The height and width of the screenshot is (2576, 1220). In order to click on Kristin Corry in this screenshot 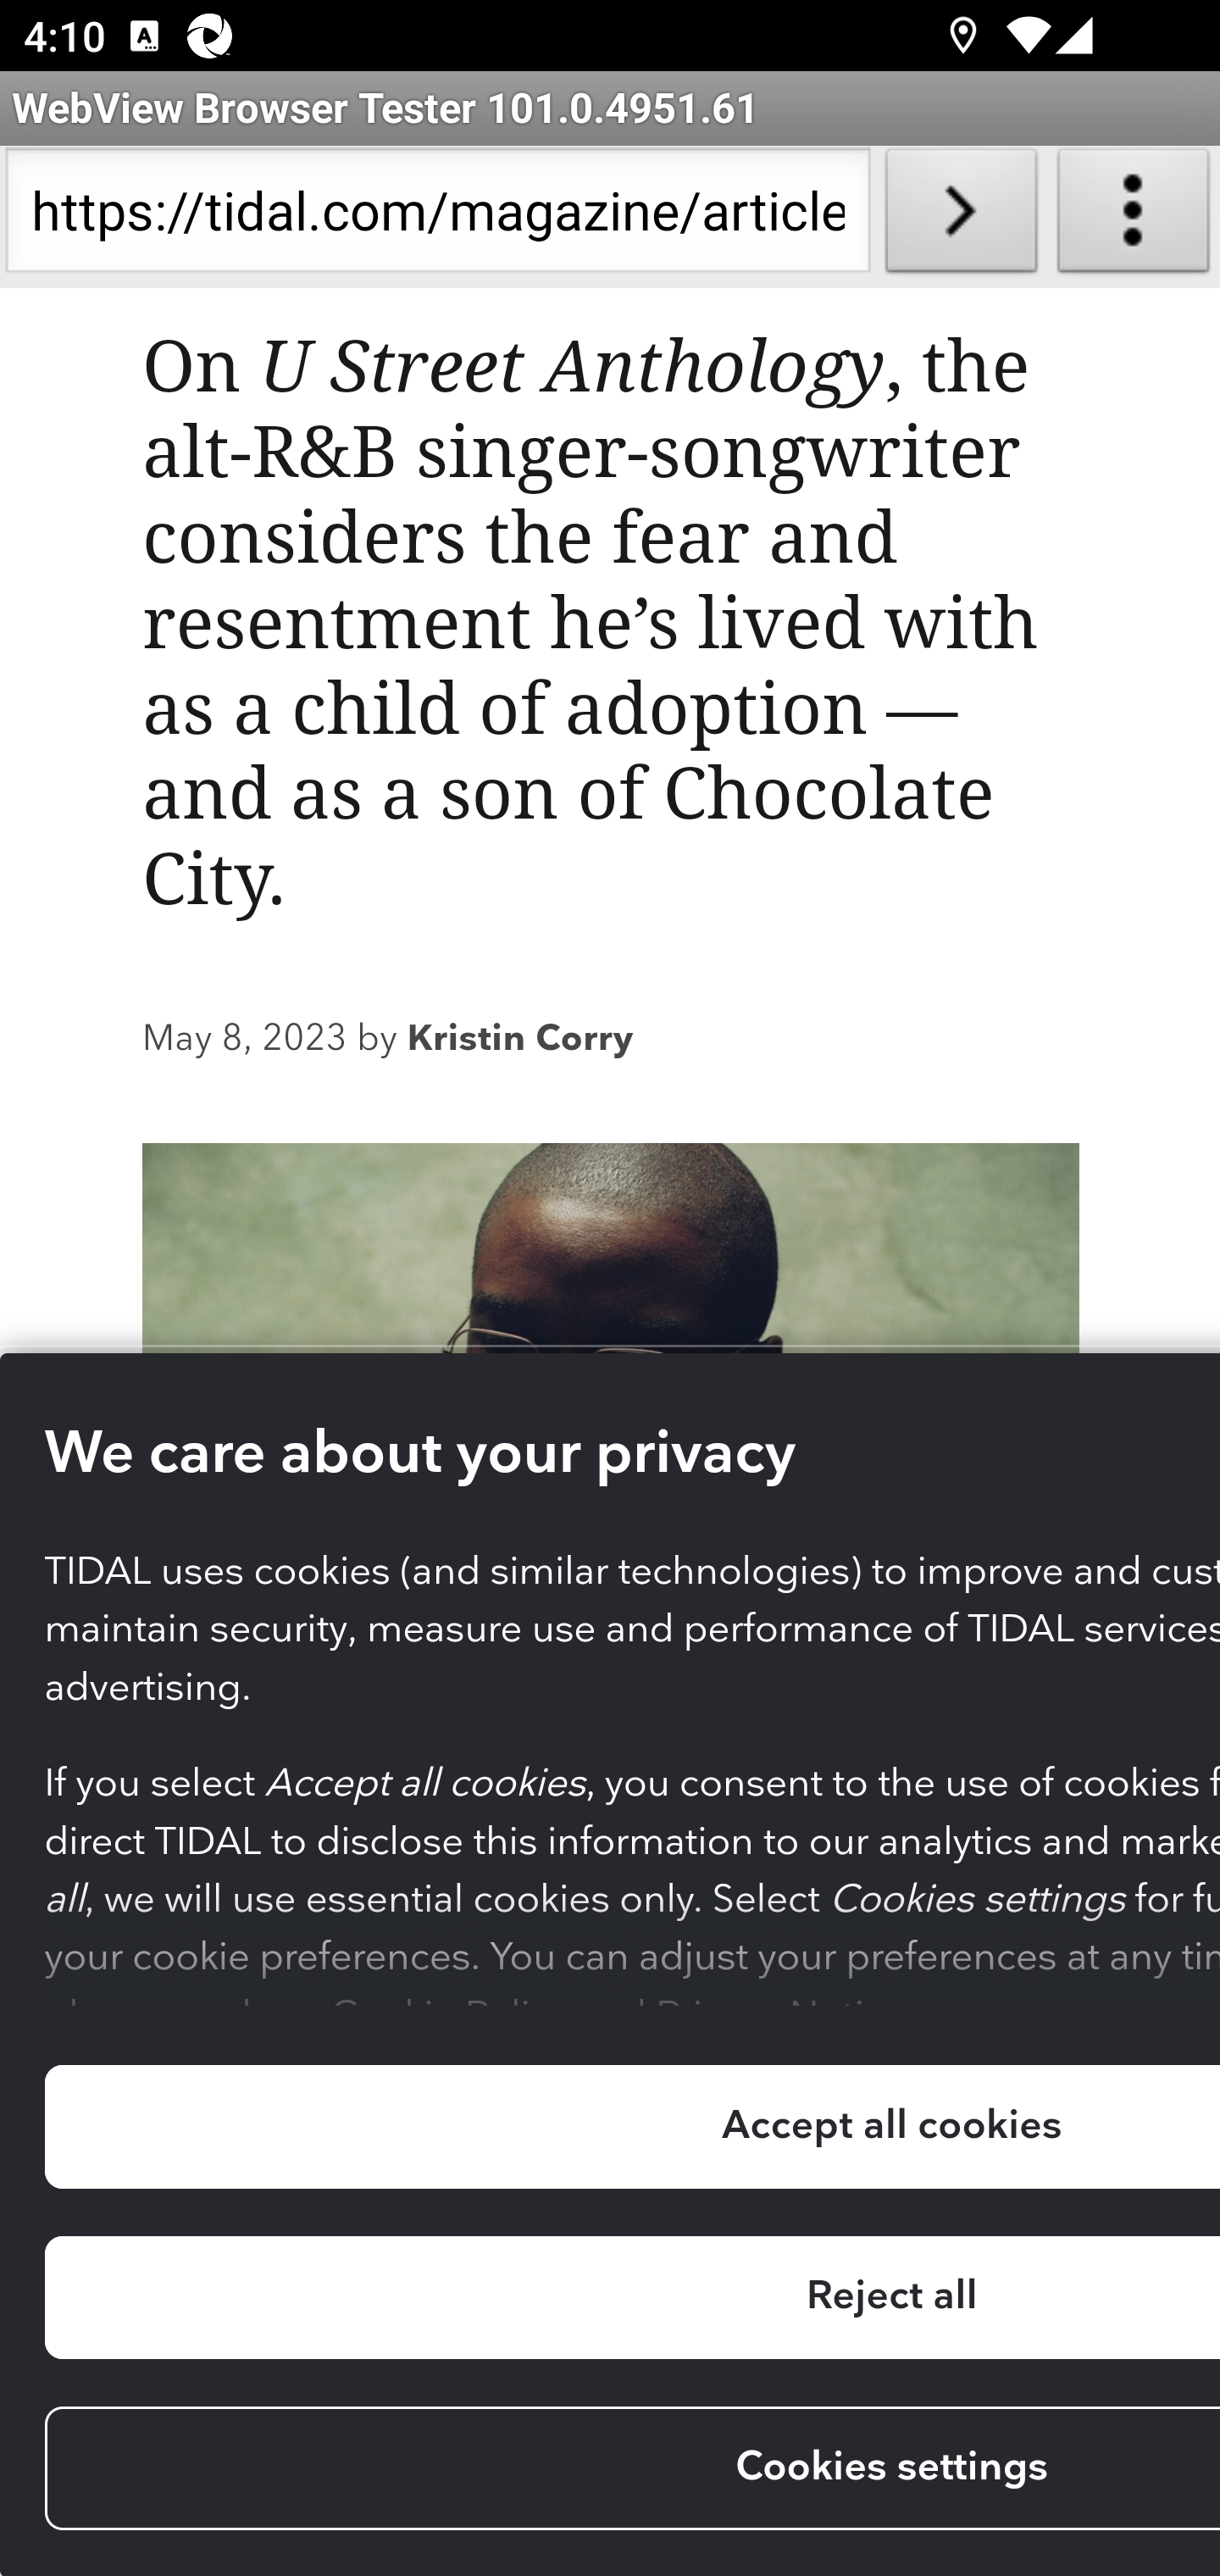, I will do `click(521, 1042)`.